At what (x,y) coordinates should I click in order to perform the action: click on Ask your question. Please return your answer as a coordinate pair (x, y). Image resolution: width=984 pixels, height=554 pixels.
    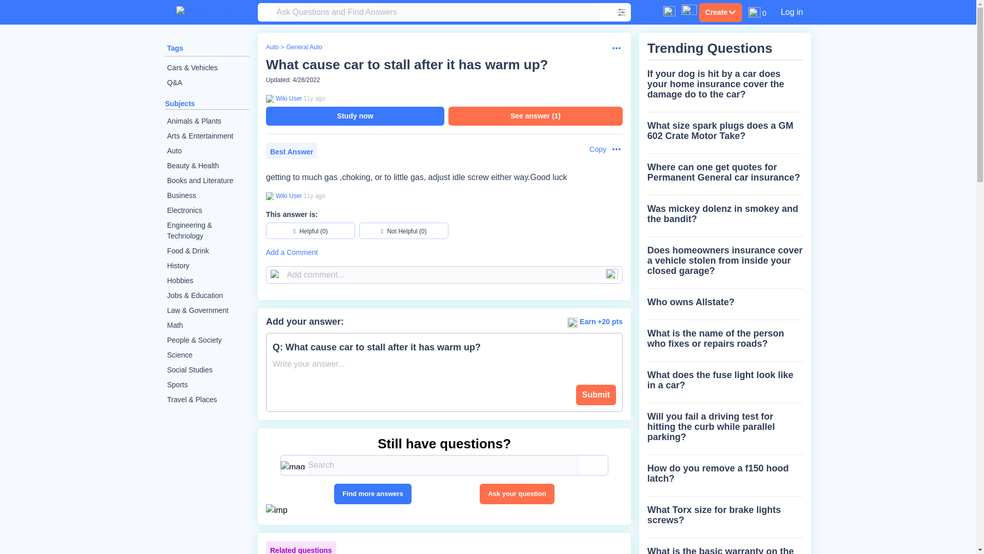
    Looking at the image, I should click on (517, 493).